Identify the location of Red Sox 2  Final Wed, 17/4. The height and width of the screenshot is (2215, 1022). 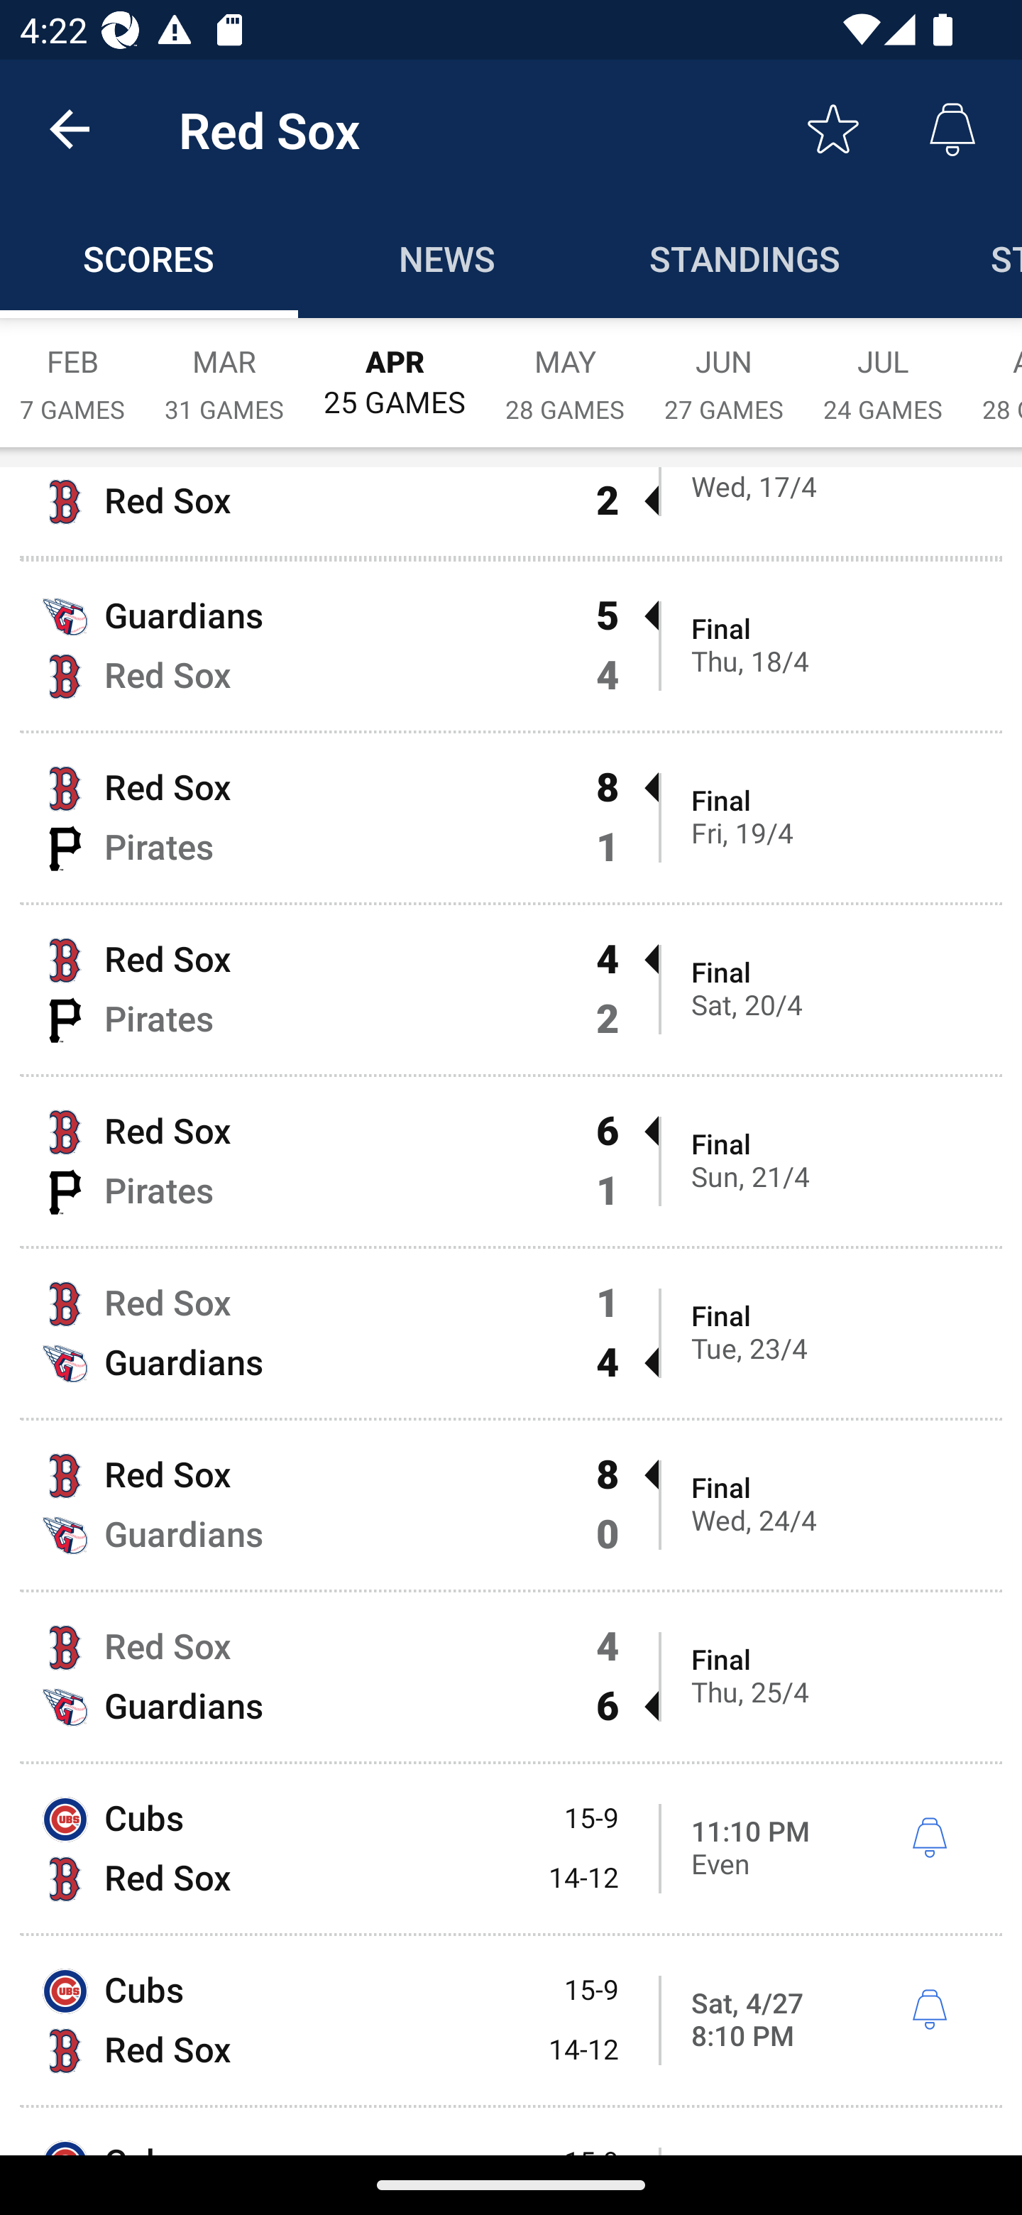
(511, 511).